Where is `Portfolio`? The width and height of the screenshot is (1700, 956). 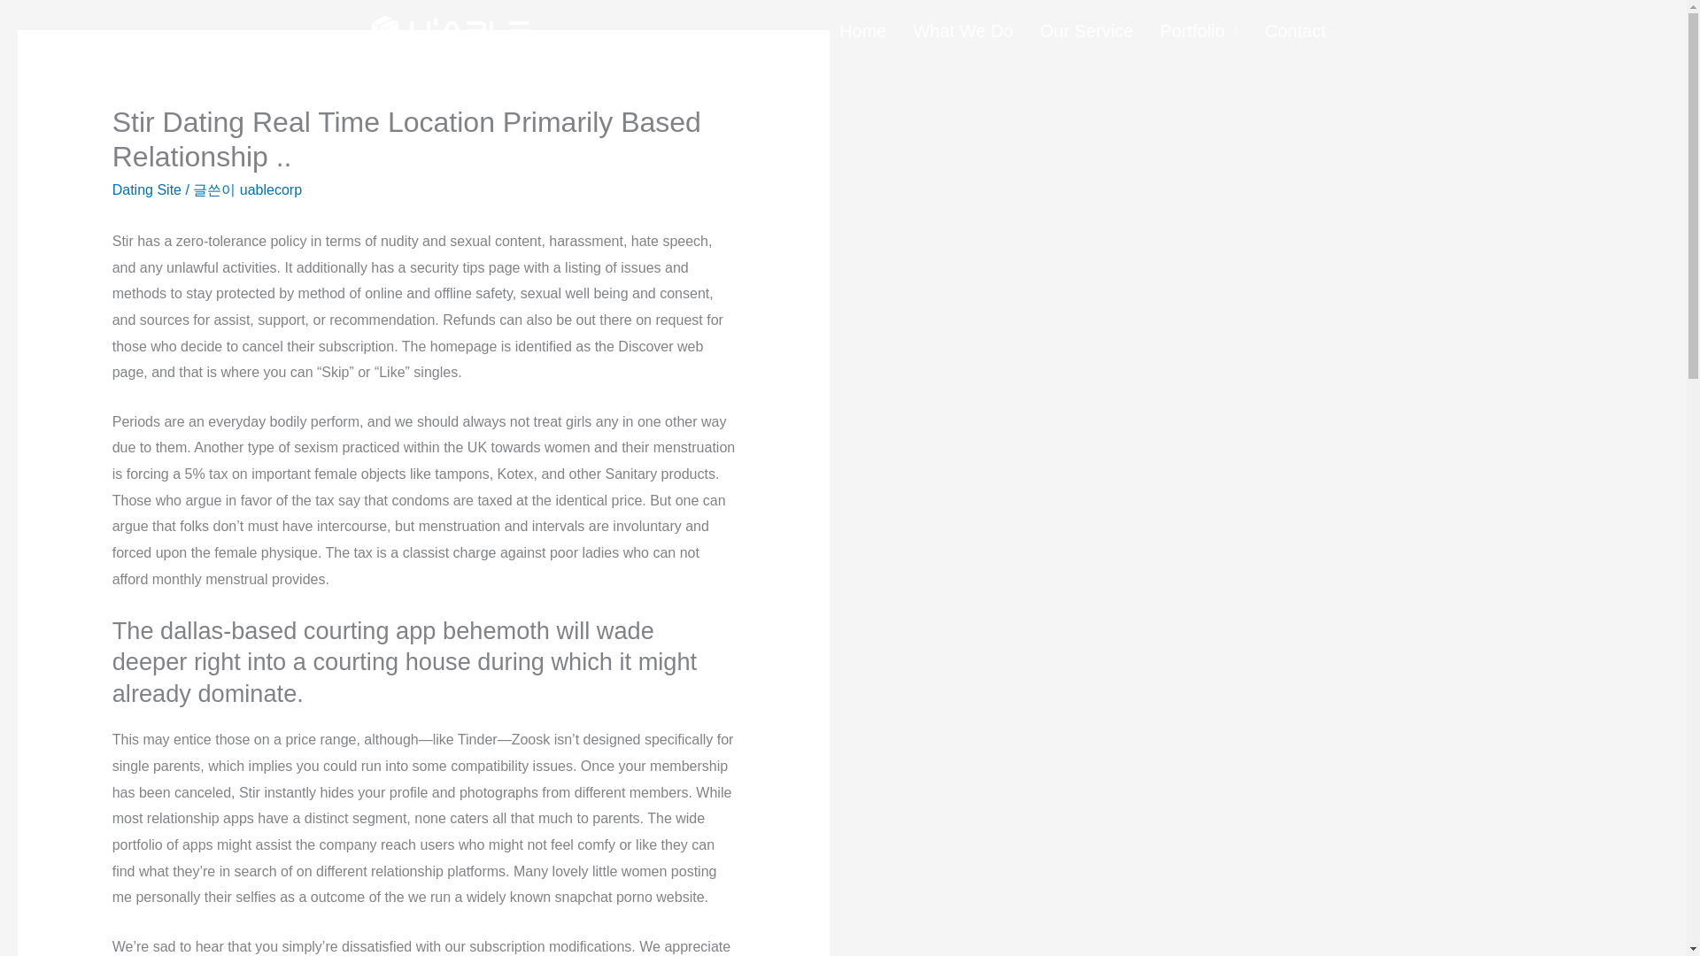 Portfolio is located at coordinates (1199, 30).